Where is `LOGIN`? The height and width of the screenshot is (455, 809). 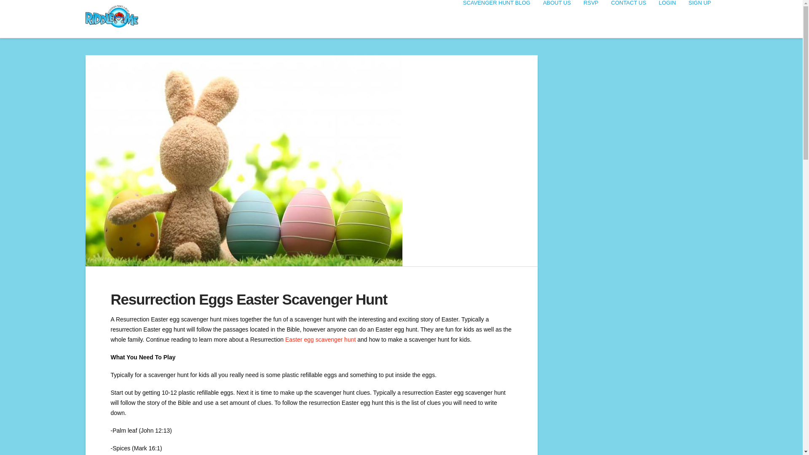
LOGIN is located at coordinates (667, 19).